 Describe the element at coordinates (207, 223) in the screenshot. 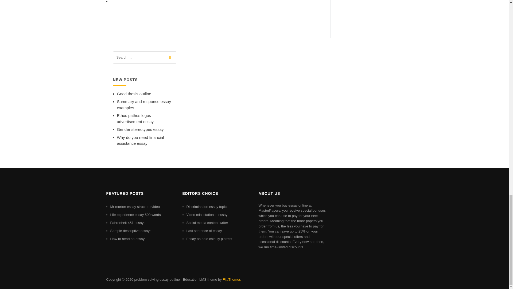

I see `Social media content writer` at that location.